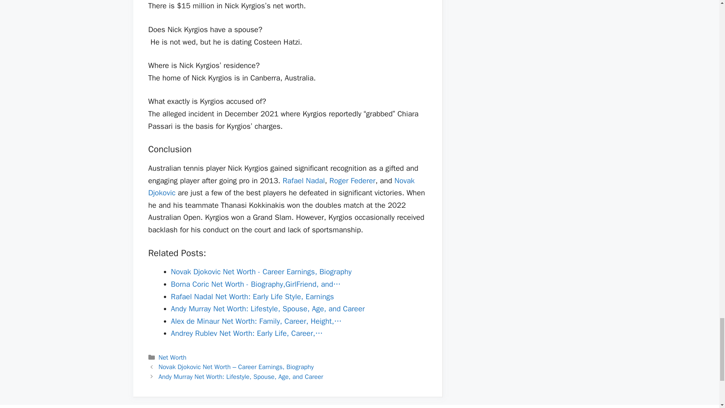 The image size is (725, 408). Describe the element at coordinates (241, 377) in the screenshot. I see `Andy Murray Net Worth: Lifestyle, Spouse, Age, and Career` at that location.